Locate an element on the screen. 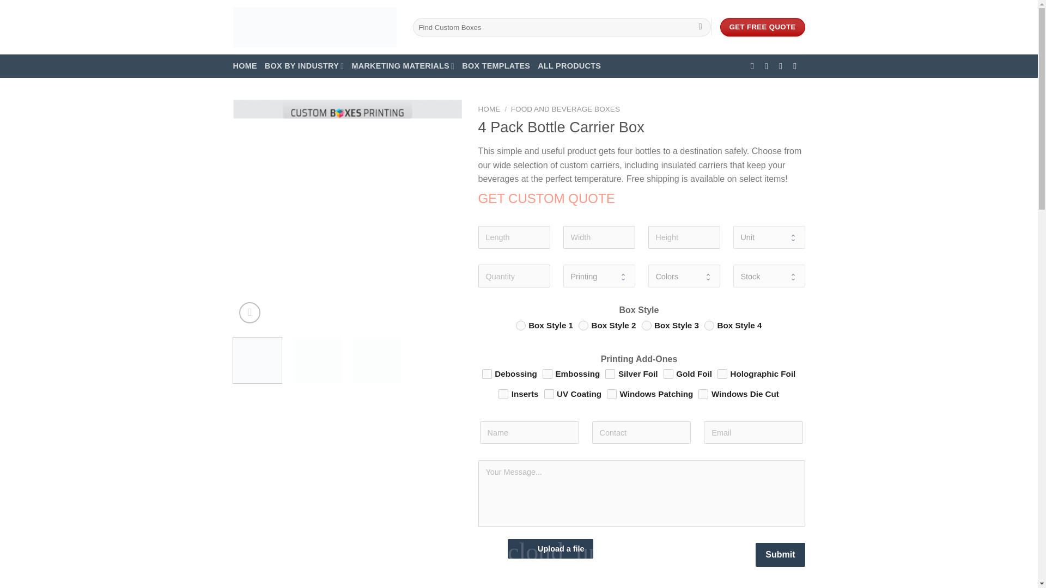 This screenshot has width=1046, height=588. Windows Die Cut is located at coordinates (703, 394).